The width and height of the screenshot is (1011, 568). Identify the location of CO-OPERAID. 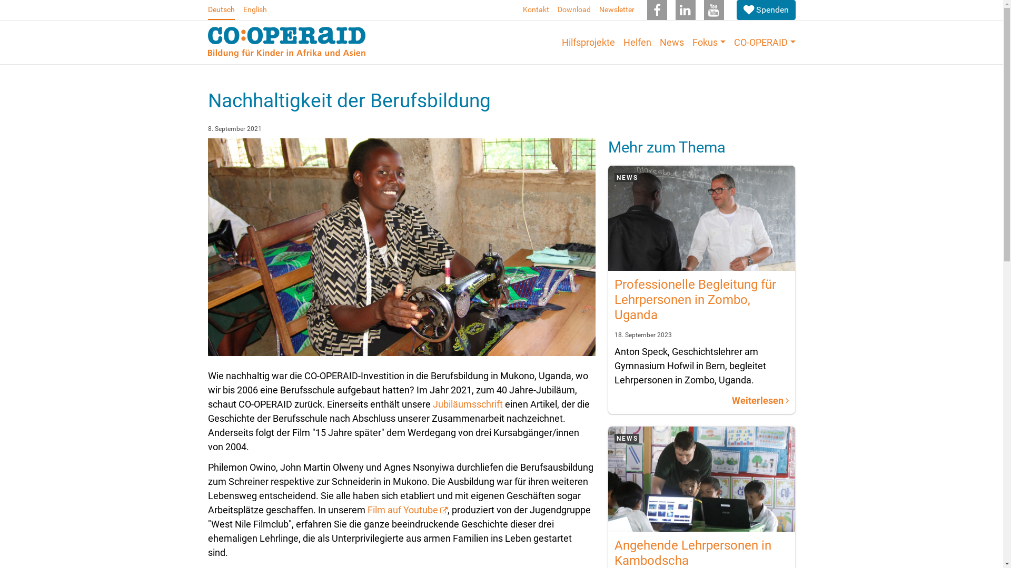
(765, 42).